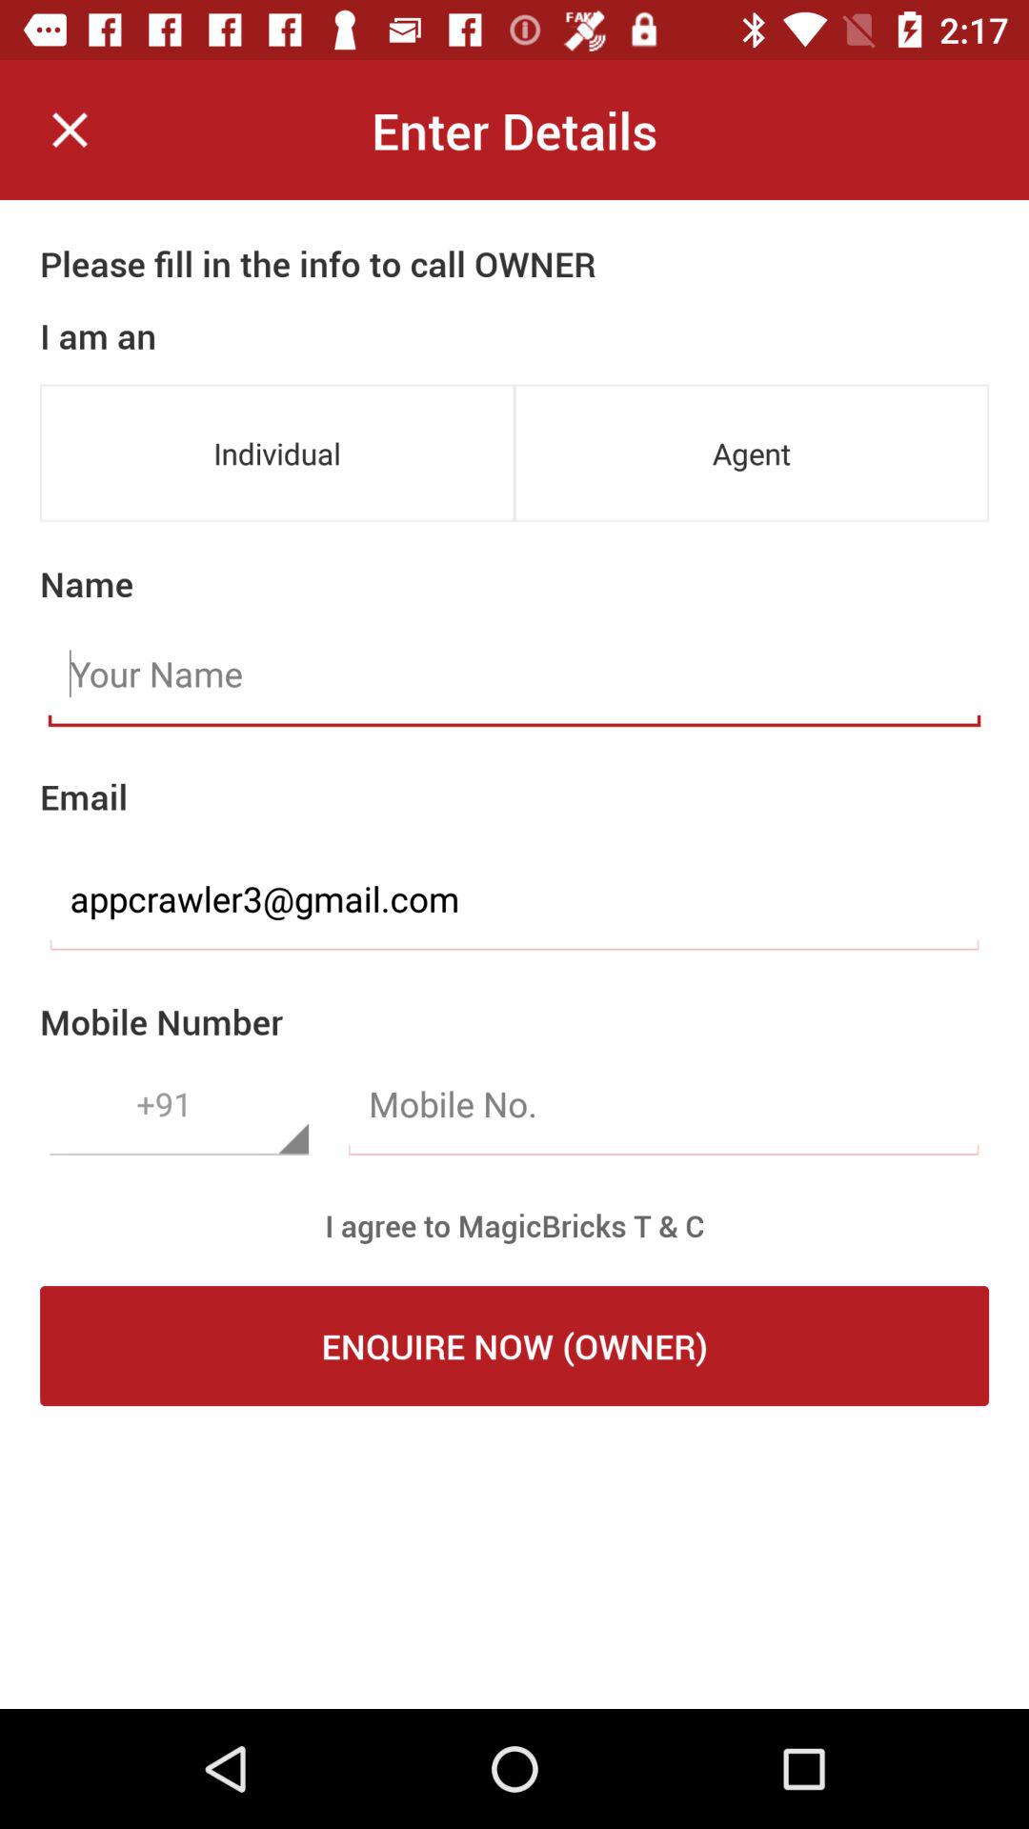 This screenshot has height=1829, width=1029. I want to click on close window, so click(71, 130).